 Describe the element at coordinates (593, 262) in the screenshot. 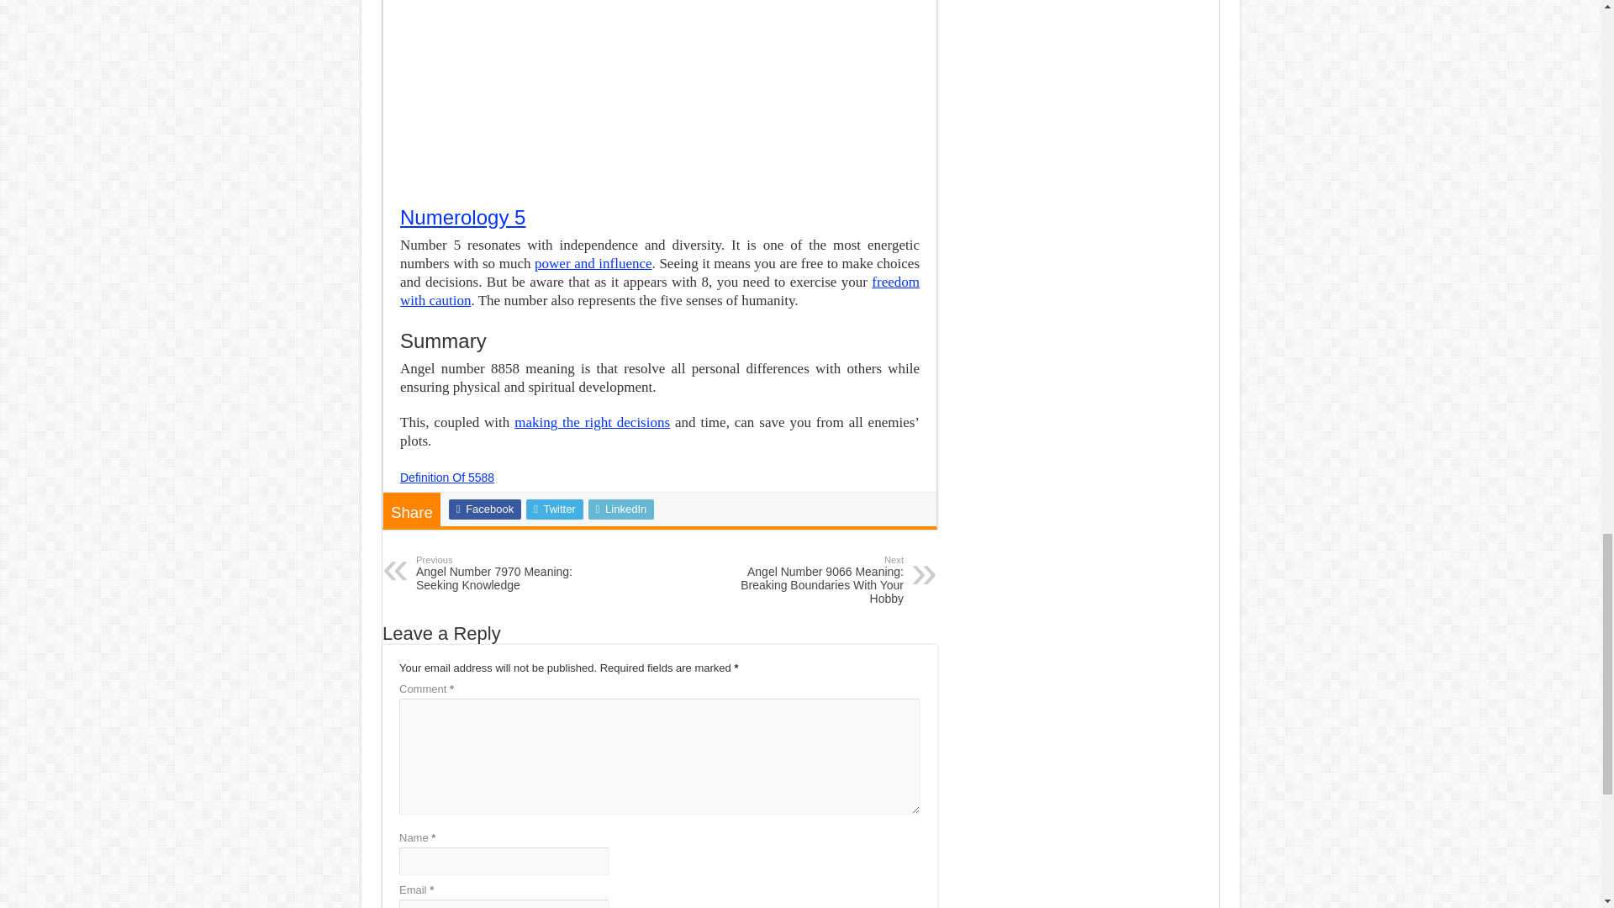

I see `power and influence` at that location.